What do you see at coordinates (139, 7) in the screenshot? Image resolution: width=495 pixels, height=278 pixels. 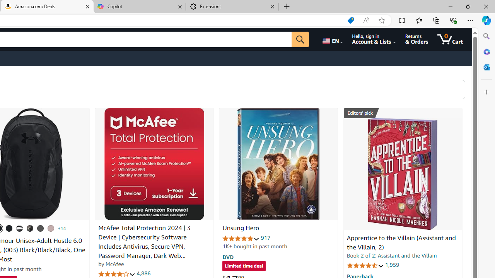 I see `Copilot` at bounding box center [139, 7].